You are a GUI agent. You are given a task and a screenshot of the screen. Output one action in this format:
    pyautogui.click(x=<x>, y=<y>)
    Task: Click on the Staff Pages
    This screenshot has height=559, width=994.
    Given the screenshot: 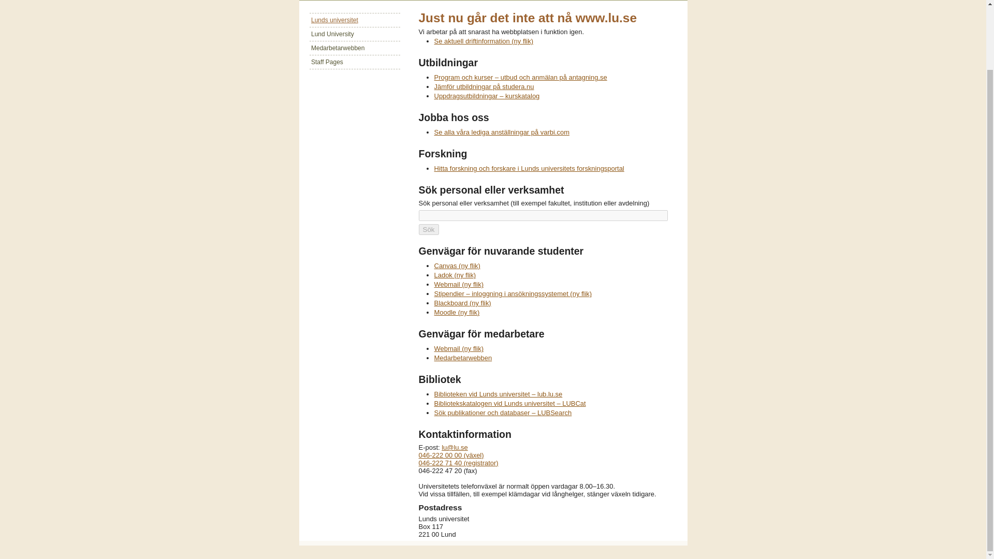 What is the action you would take?
    pyautogui.click(x=355, y=61)
    